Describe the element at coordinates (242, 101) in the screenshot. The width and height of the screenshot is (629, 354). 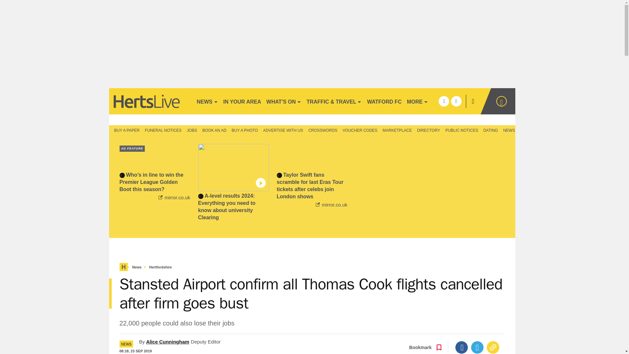
I see `IN YOUR AREA` at that location.